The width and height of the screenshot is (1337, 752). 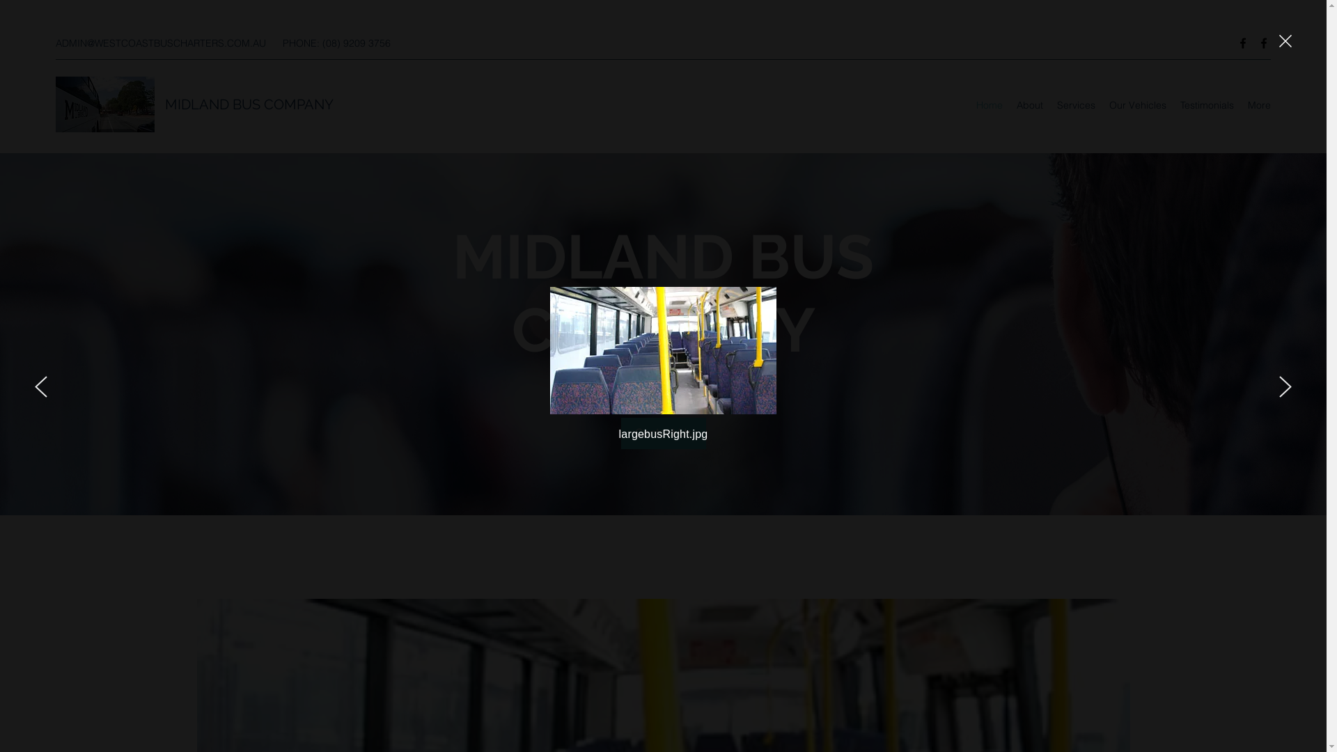 I want to click on Services, so click(x=1077, y=105).